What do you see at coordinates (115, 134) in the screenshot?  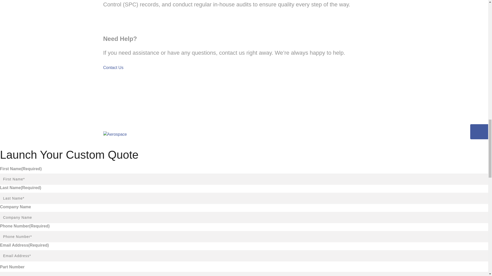 I see `Aerospace` at bounding box center [115, 134].